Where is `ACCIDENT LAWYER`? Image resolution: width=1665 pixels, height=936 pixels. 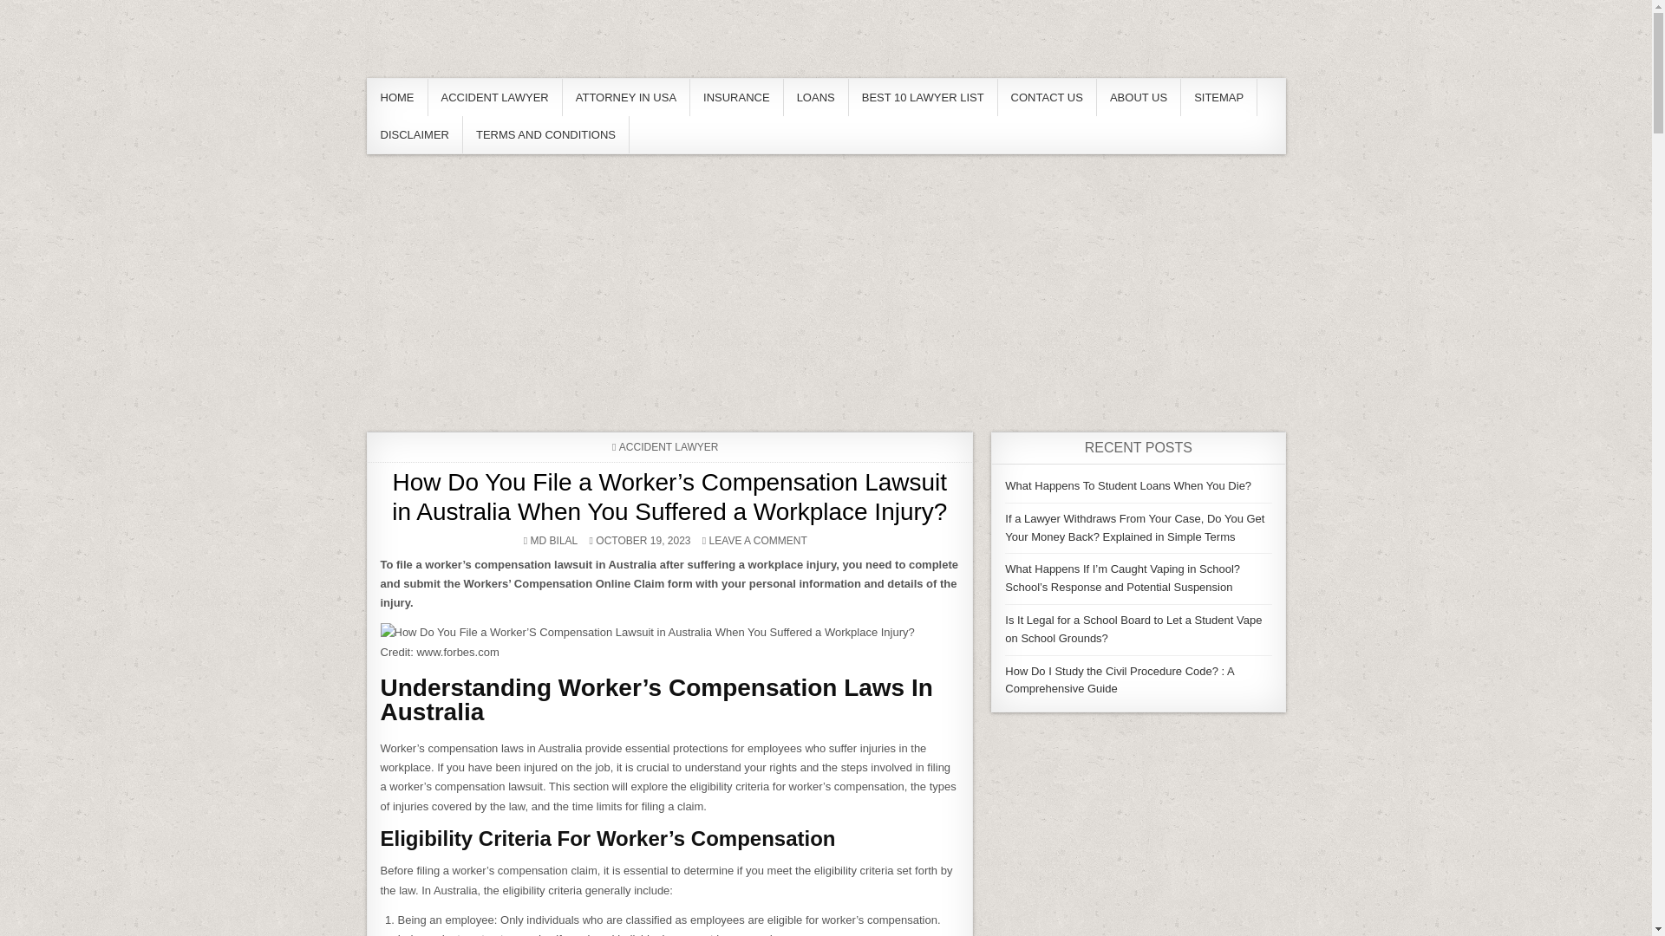
ACCIDENT LAWYER is located at coordinates (669, 446).